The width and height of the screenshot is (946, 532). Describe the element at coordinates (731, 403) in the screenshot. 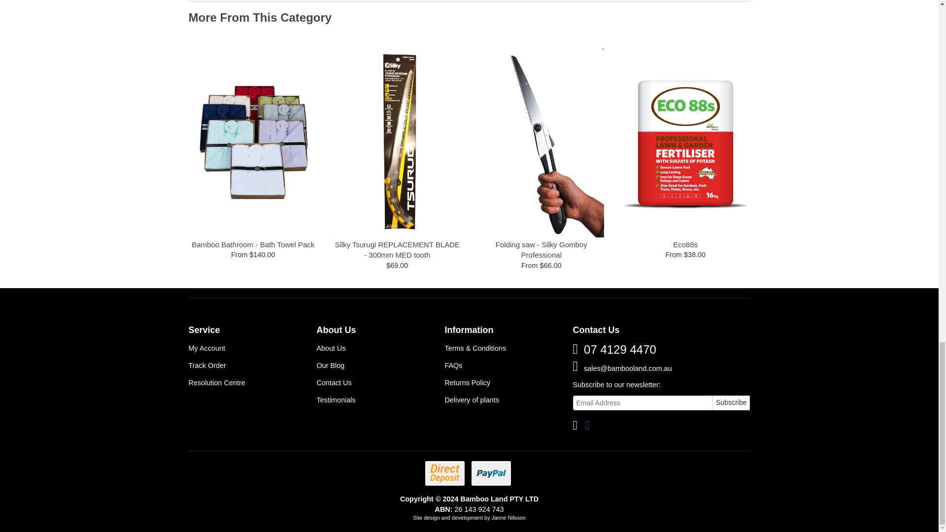

I see `Subscribe` at that location.